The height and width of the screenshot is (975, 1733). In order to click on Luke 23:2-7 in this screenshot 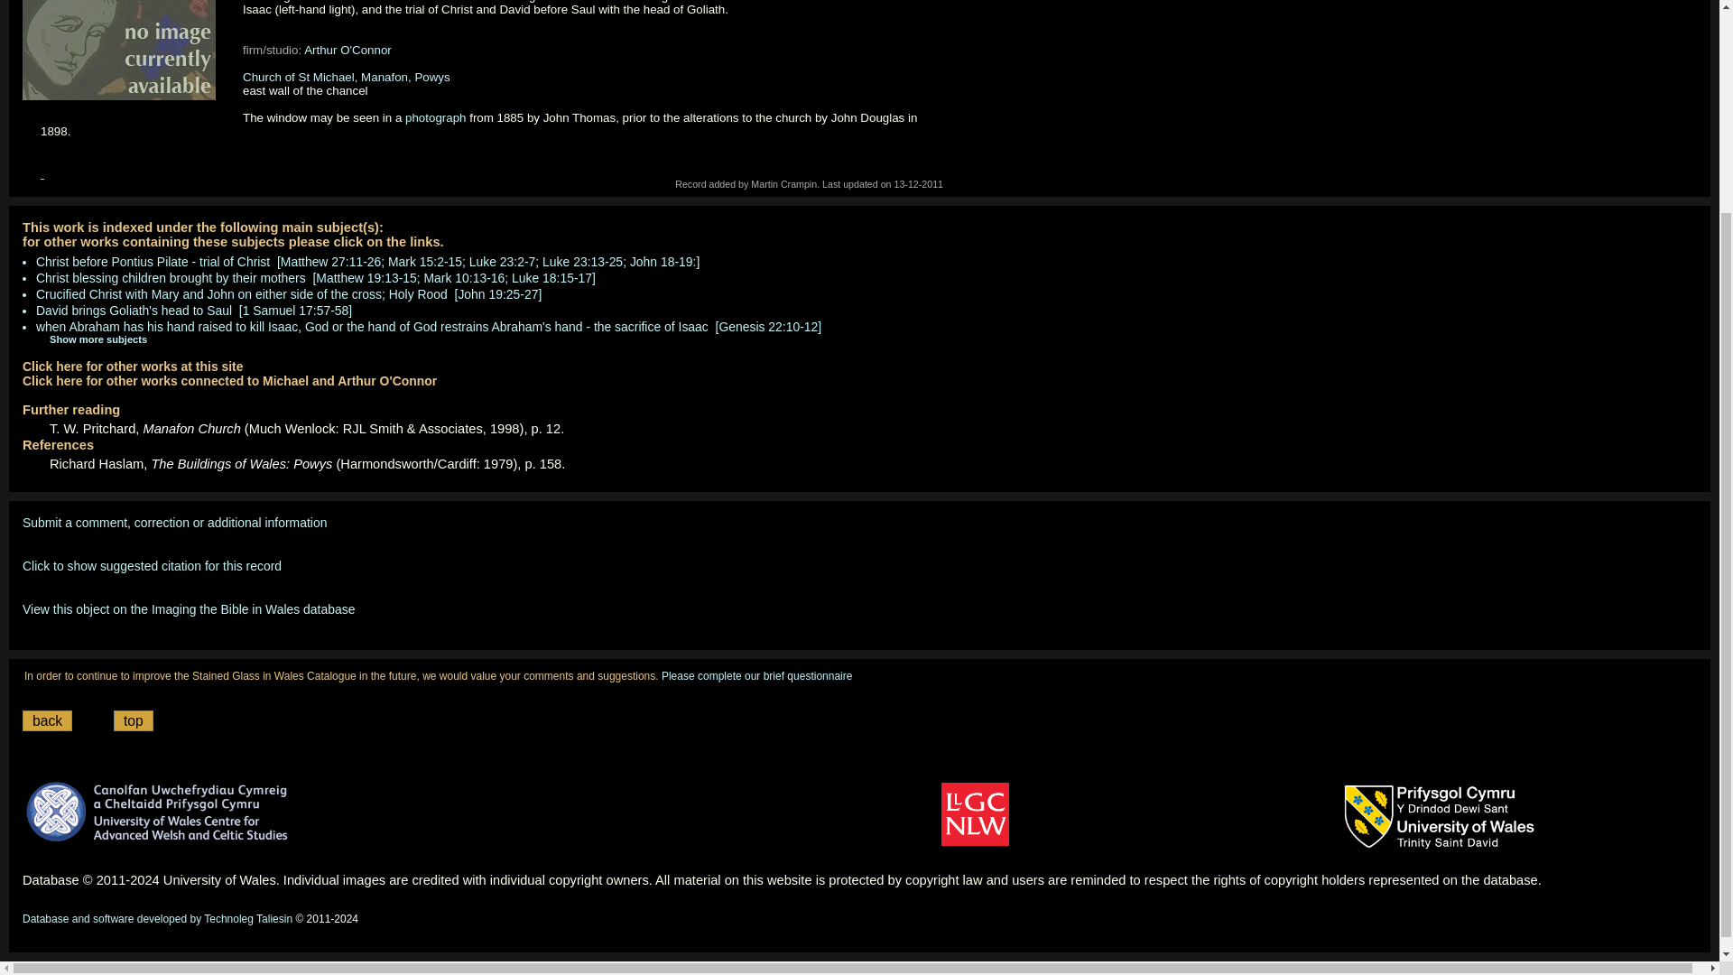, I will do `click(502, 262)`.